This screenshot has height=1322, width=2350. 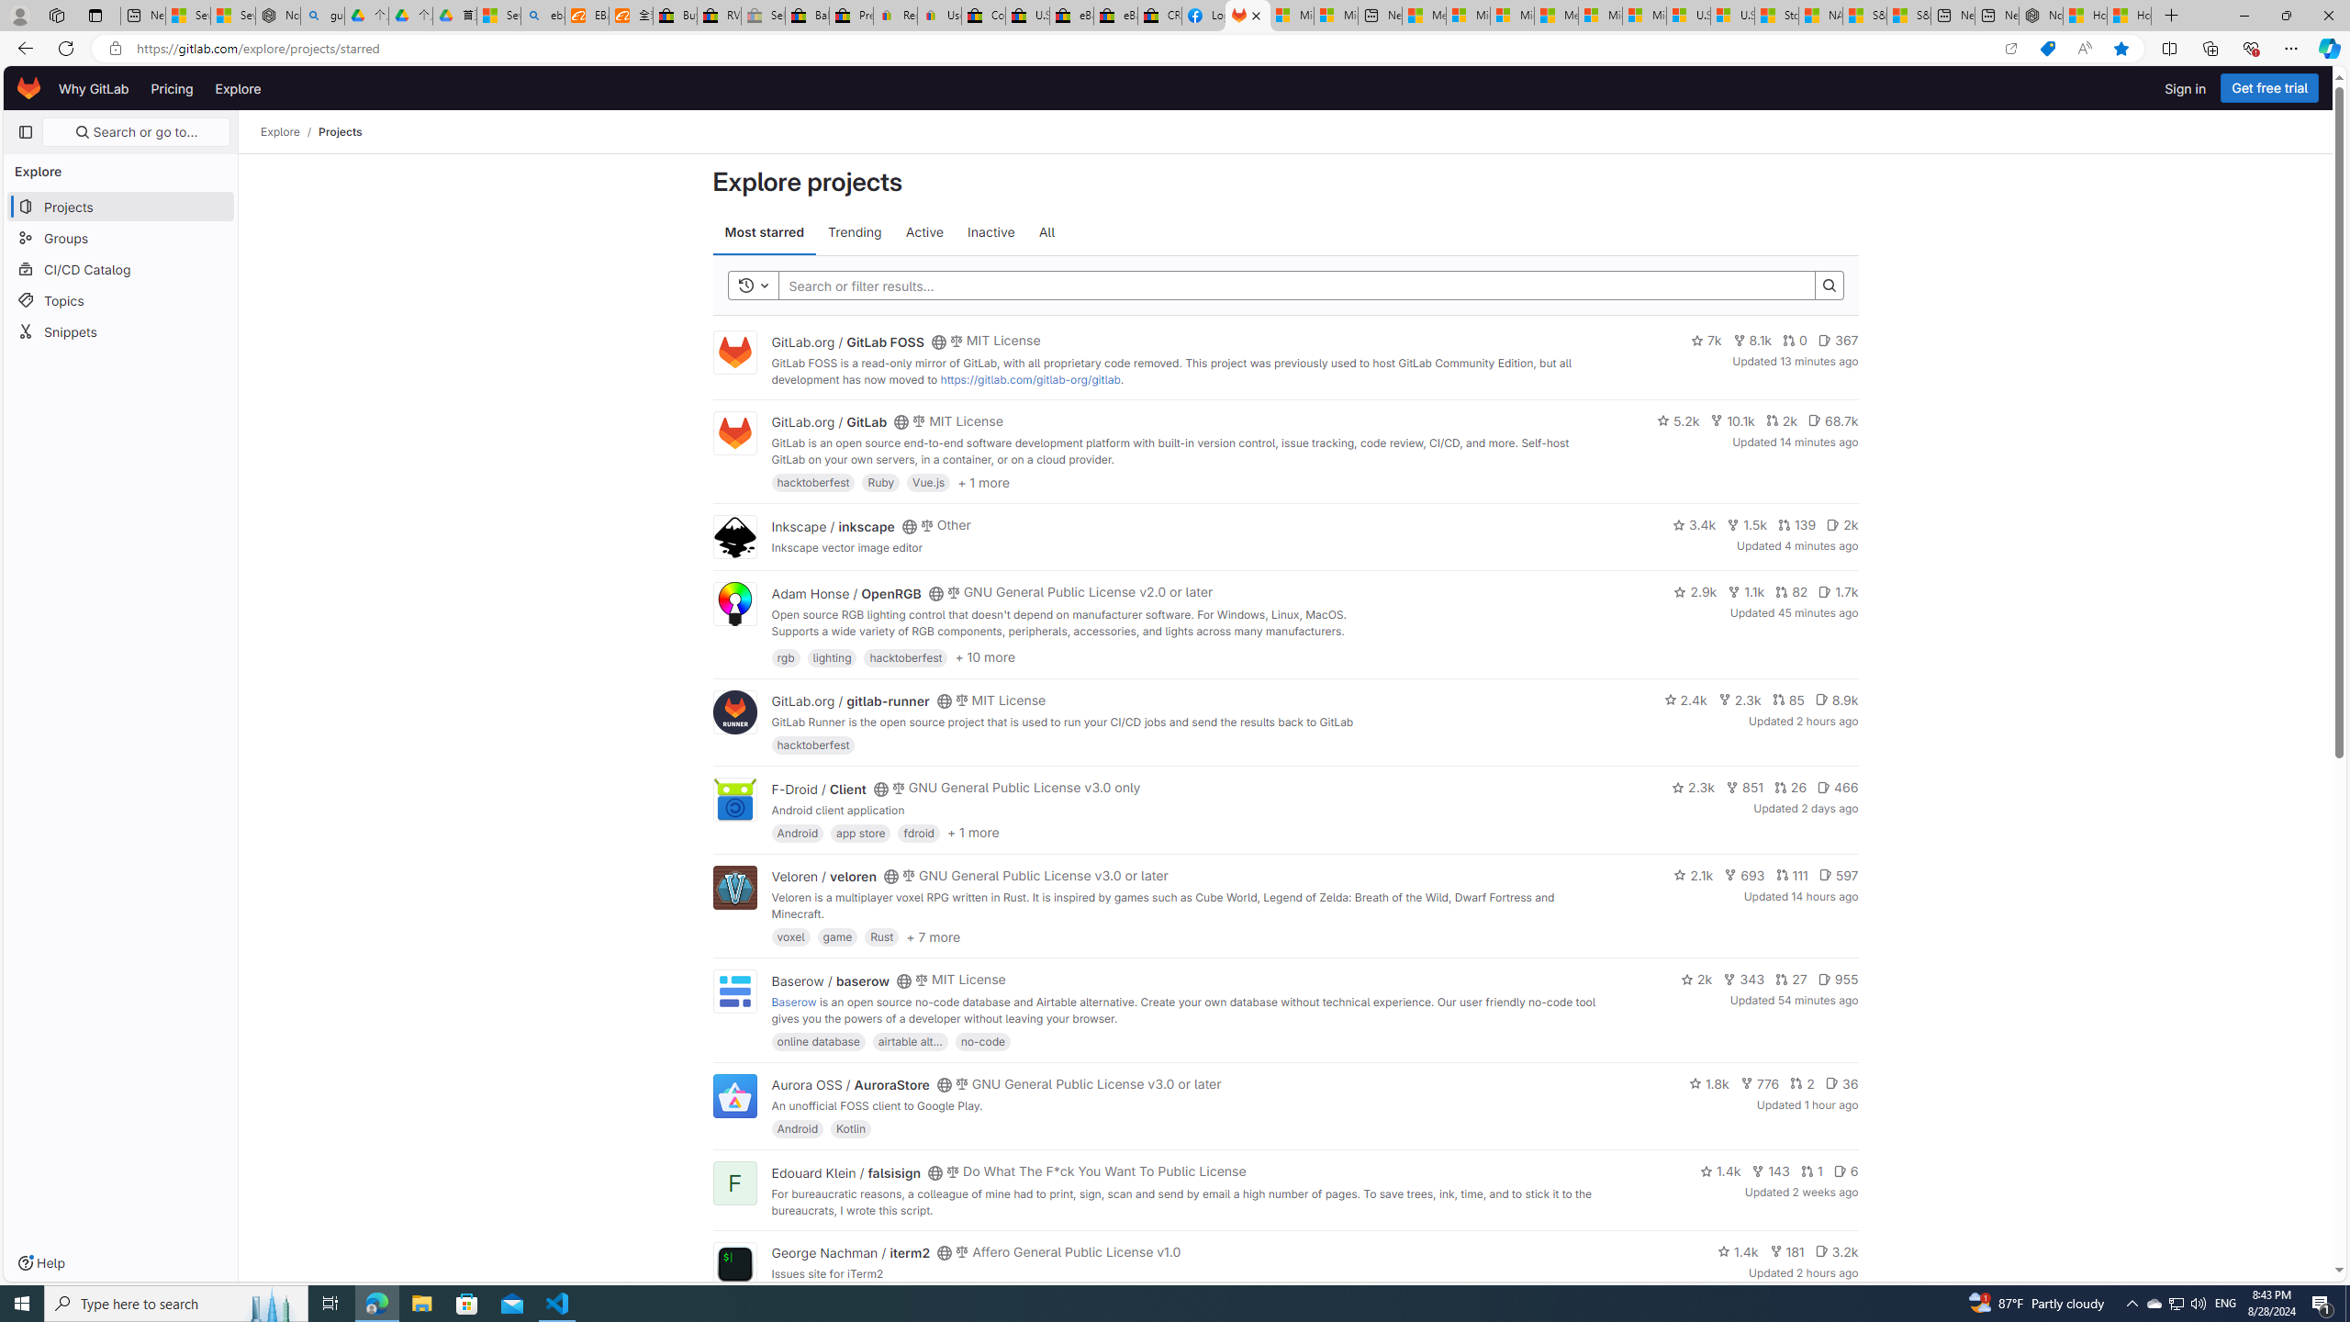 What do you see at coordinates (1733, 420) in the screenshot?
I see `10.1k` at bounding box center [1733, 420].